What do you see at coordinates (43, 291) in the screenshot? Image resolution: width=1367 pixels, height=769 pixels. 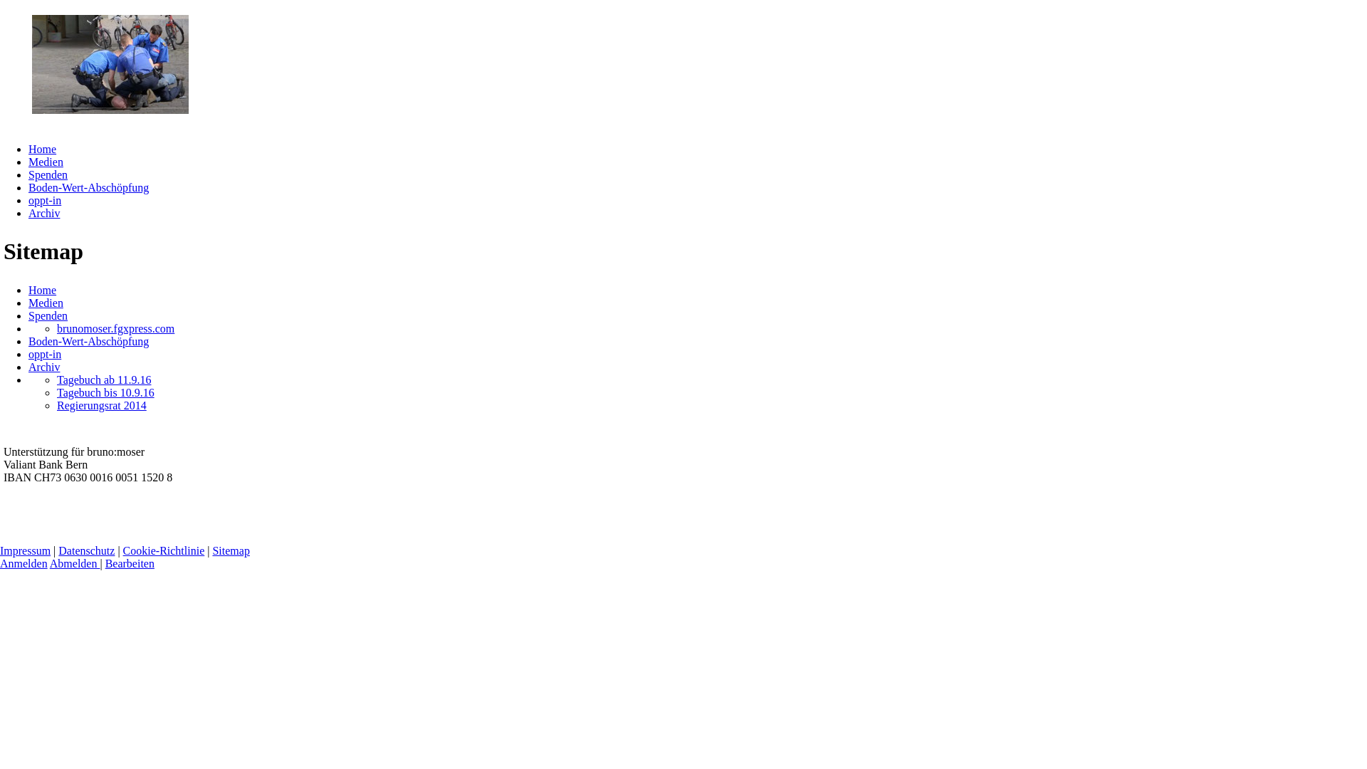 I see `Home` at bounding box center [43, 291].